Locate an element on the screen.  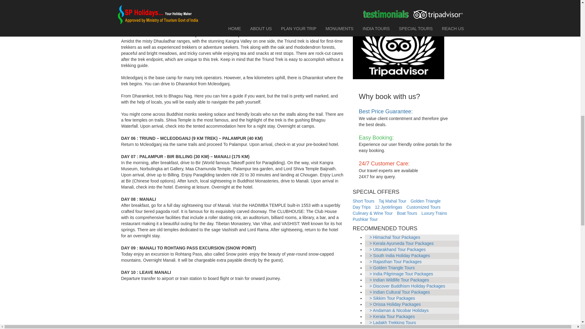
Customized Tours is located at coordinates (424, 207).